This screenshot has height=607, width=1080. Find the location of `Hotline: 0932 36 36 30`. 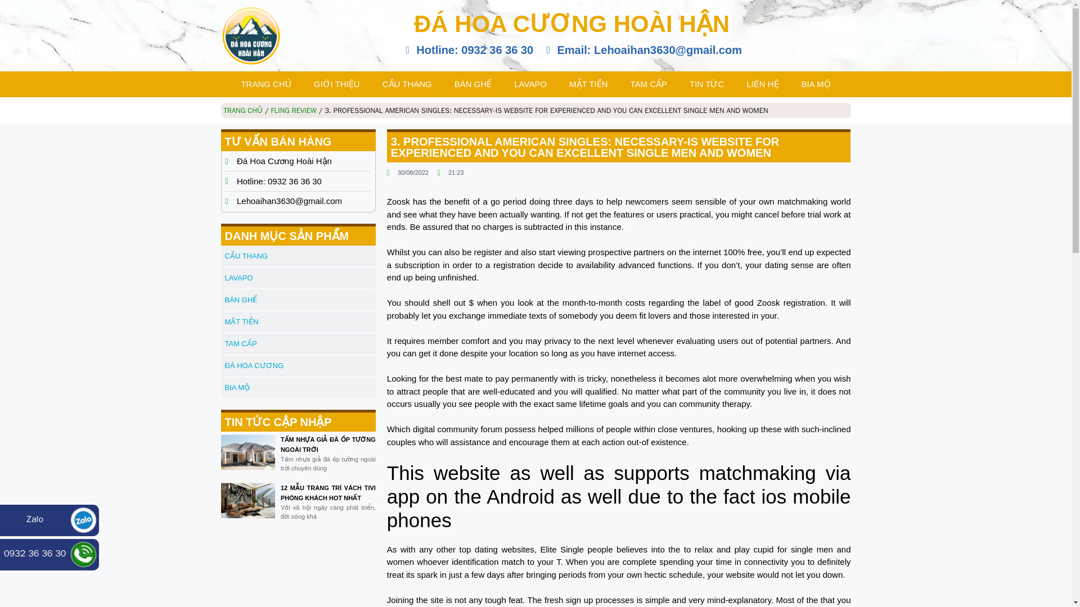

Hotline: 0932 36 36 30 is located at coordinates (467, 49).